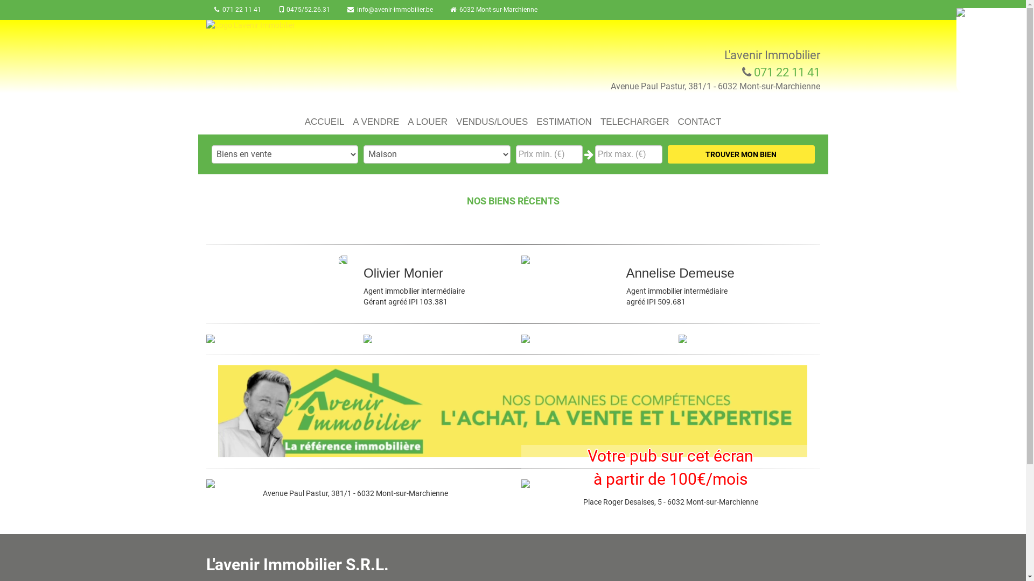  What do you see at coordinates (237, 10) in the screenshot?
I see ` 071 22 11 41` at bounding box center [237, 10].